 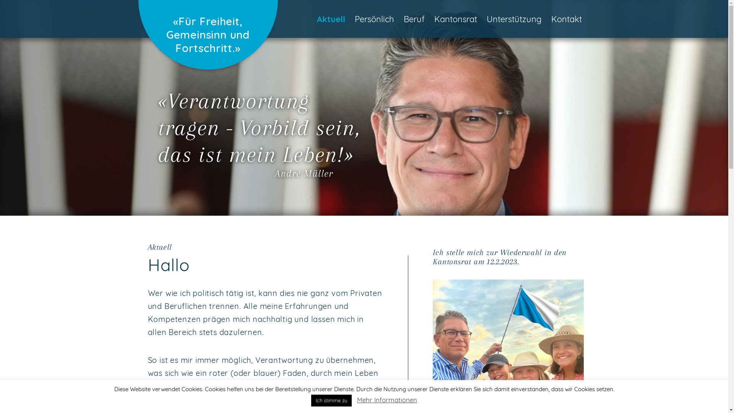 What do you see at coordinates (456, 19) in the screenshot?
I see `Kantonsrat` at bounding box center [456, 19].